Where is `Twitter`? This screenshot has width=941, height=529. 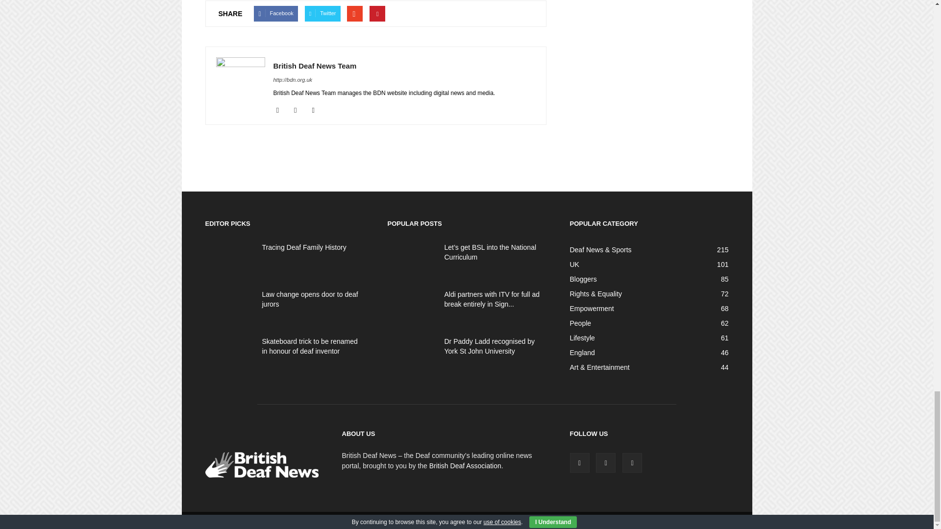
Twitter is located at coordinates (317, 110).